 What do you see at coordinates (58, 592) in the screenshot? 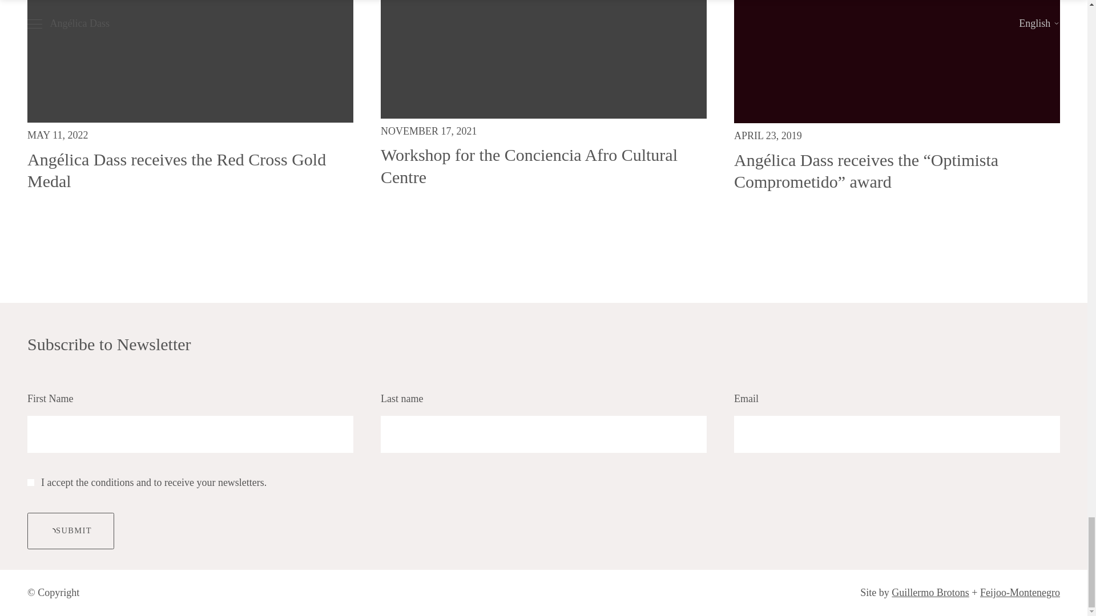
I see `Copyright` at bounding box center [58, 592].